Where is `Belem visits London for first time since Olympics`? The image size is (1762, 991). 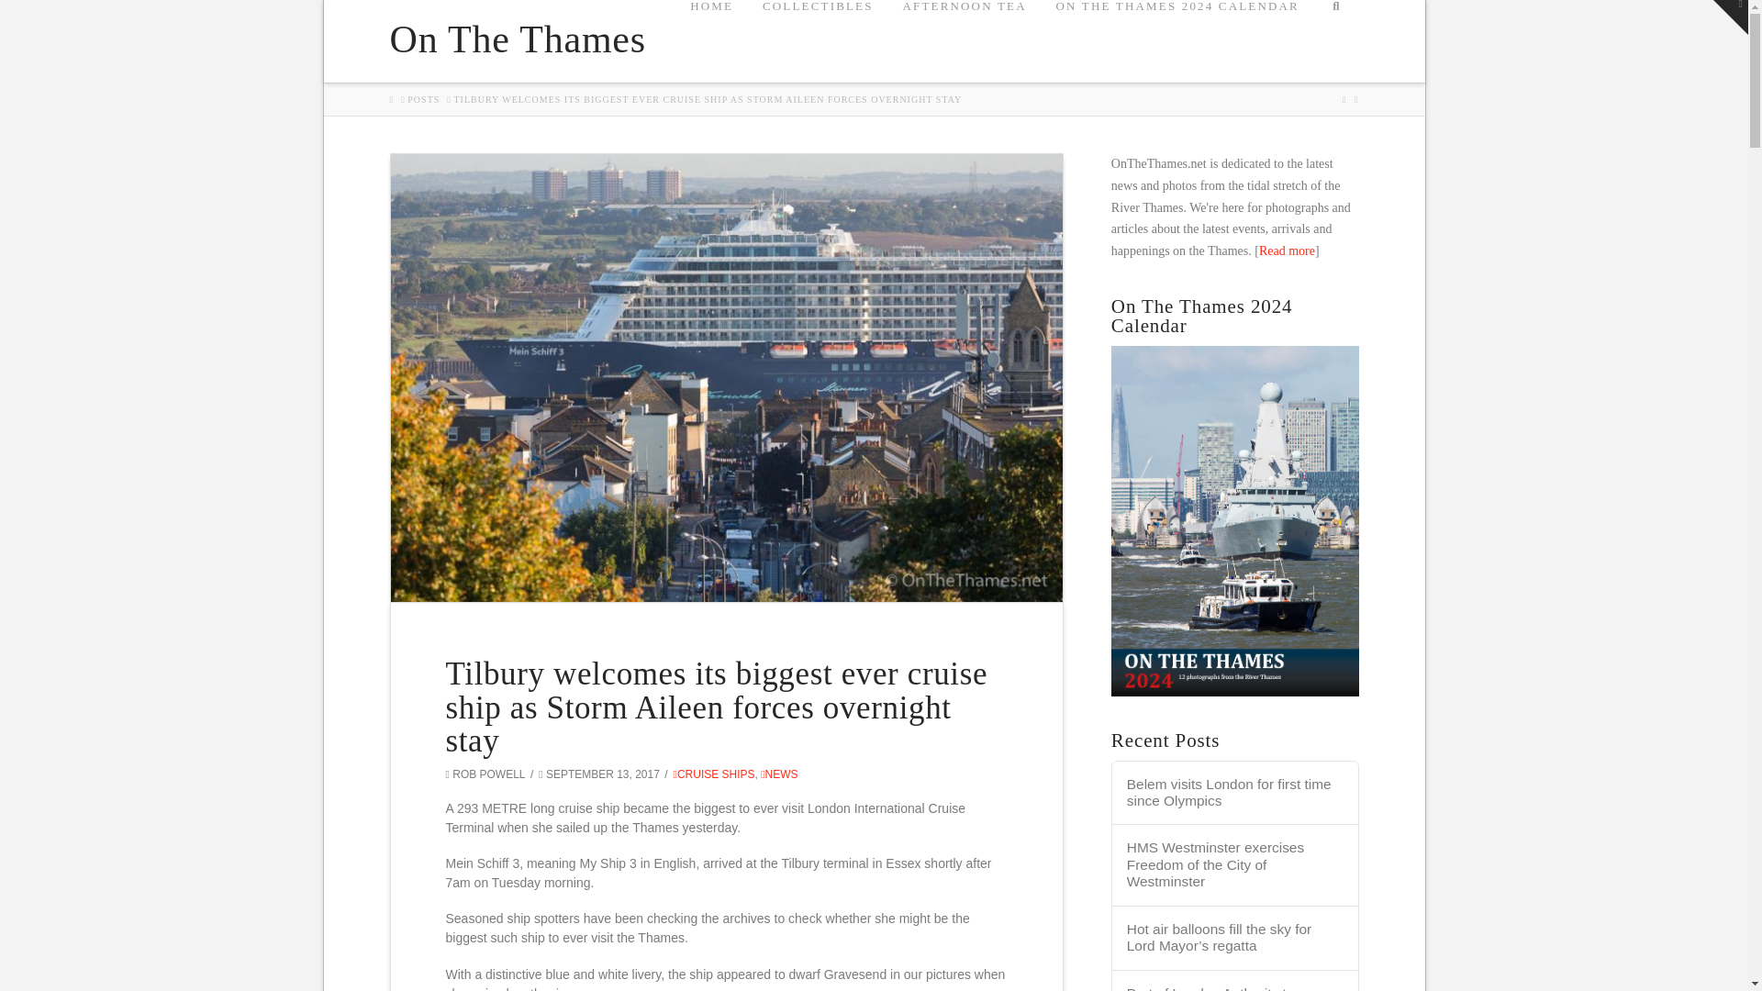 Belem visits London for first time since Olympics is located at coordinates (1235, 793).